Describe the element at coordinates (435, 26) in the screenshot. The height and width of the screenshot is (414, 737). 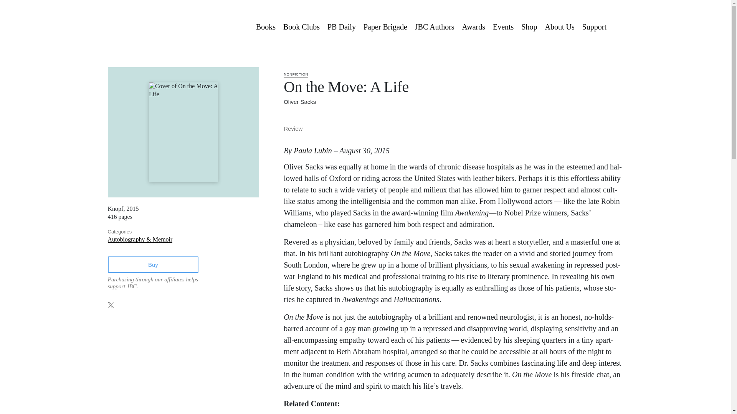
I see `JBC Authors` at that location.